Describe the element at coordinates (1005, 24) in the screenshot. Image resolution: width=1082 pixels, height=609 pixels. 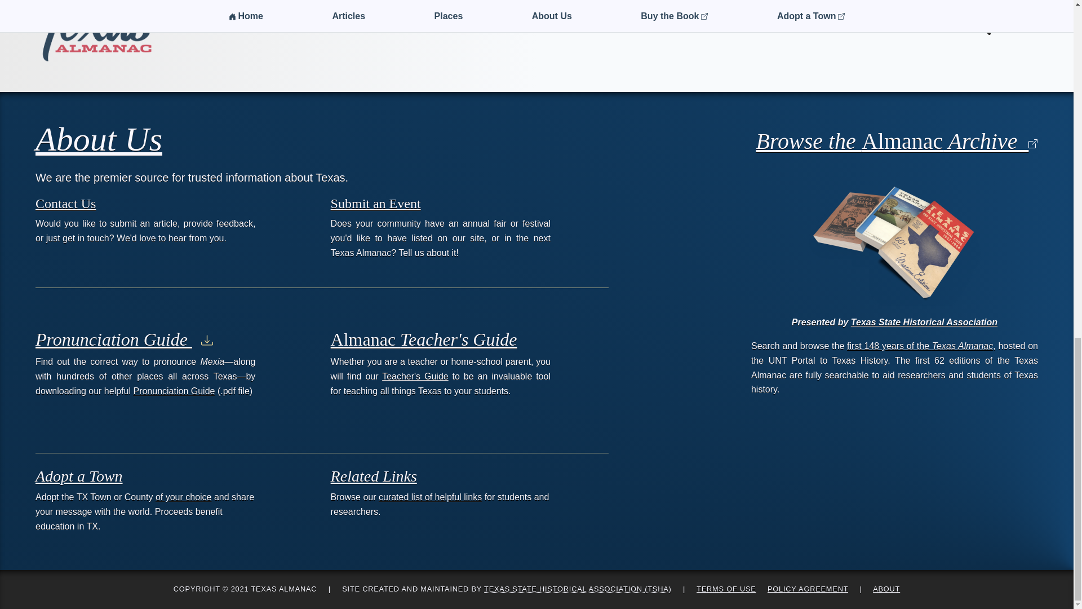
I see `Site Search` at that location.